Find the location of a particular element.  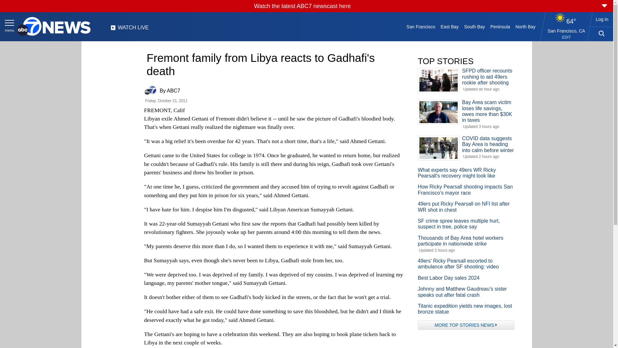

East Bay is located at coordinates (450, 26).